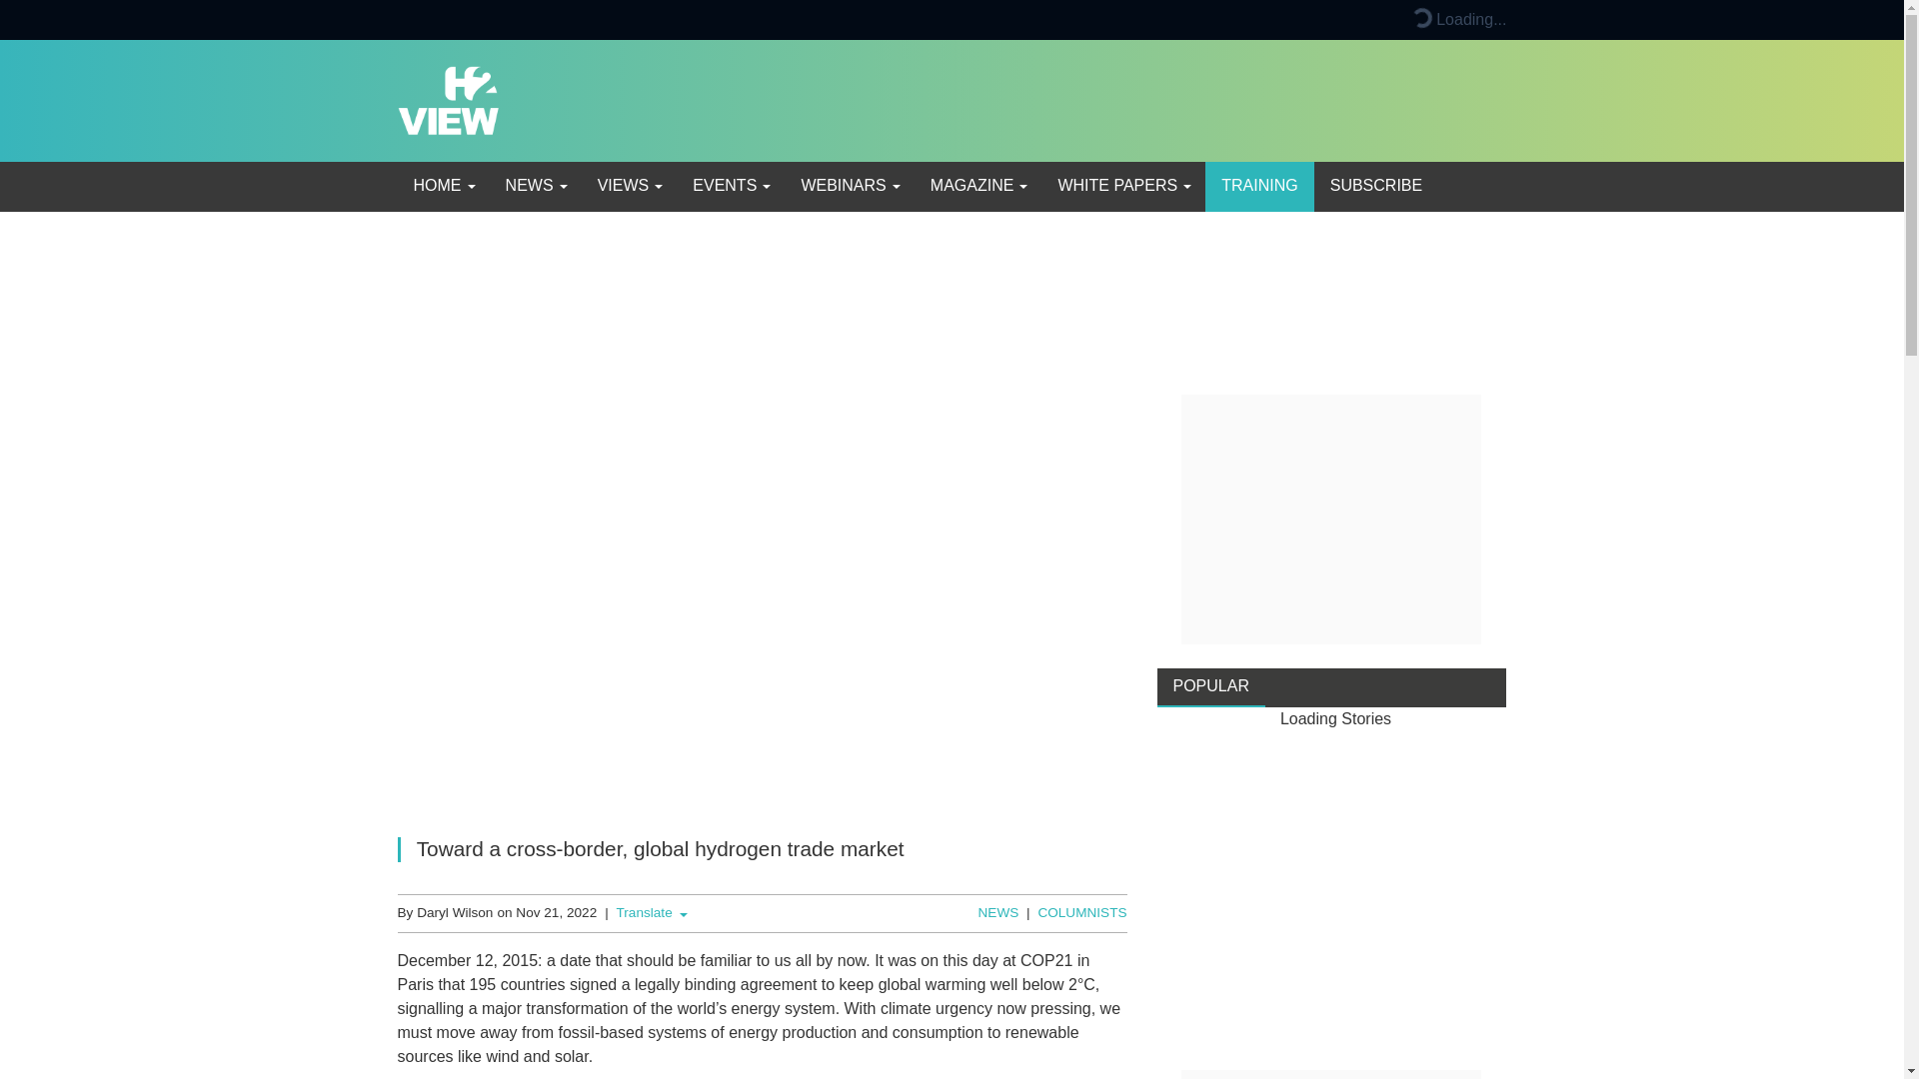 The width and height of the screenshot is (1919, 1079). Describe the element at coordinates (443, 186) in the screenshot. I see `Home` at that location.